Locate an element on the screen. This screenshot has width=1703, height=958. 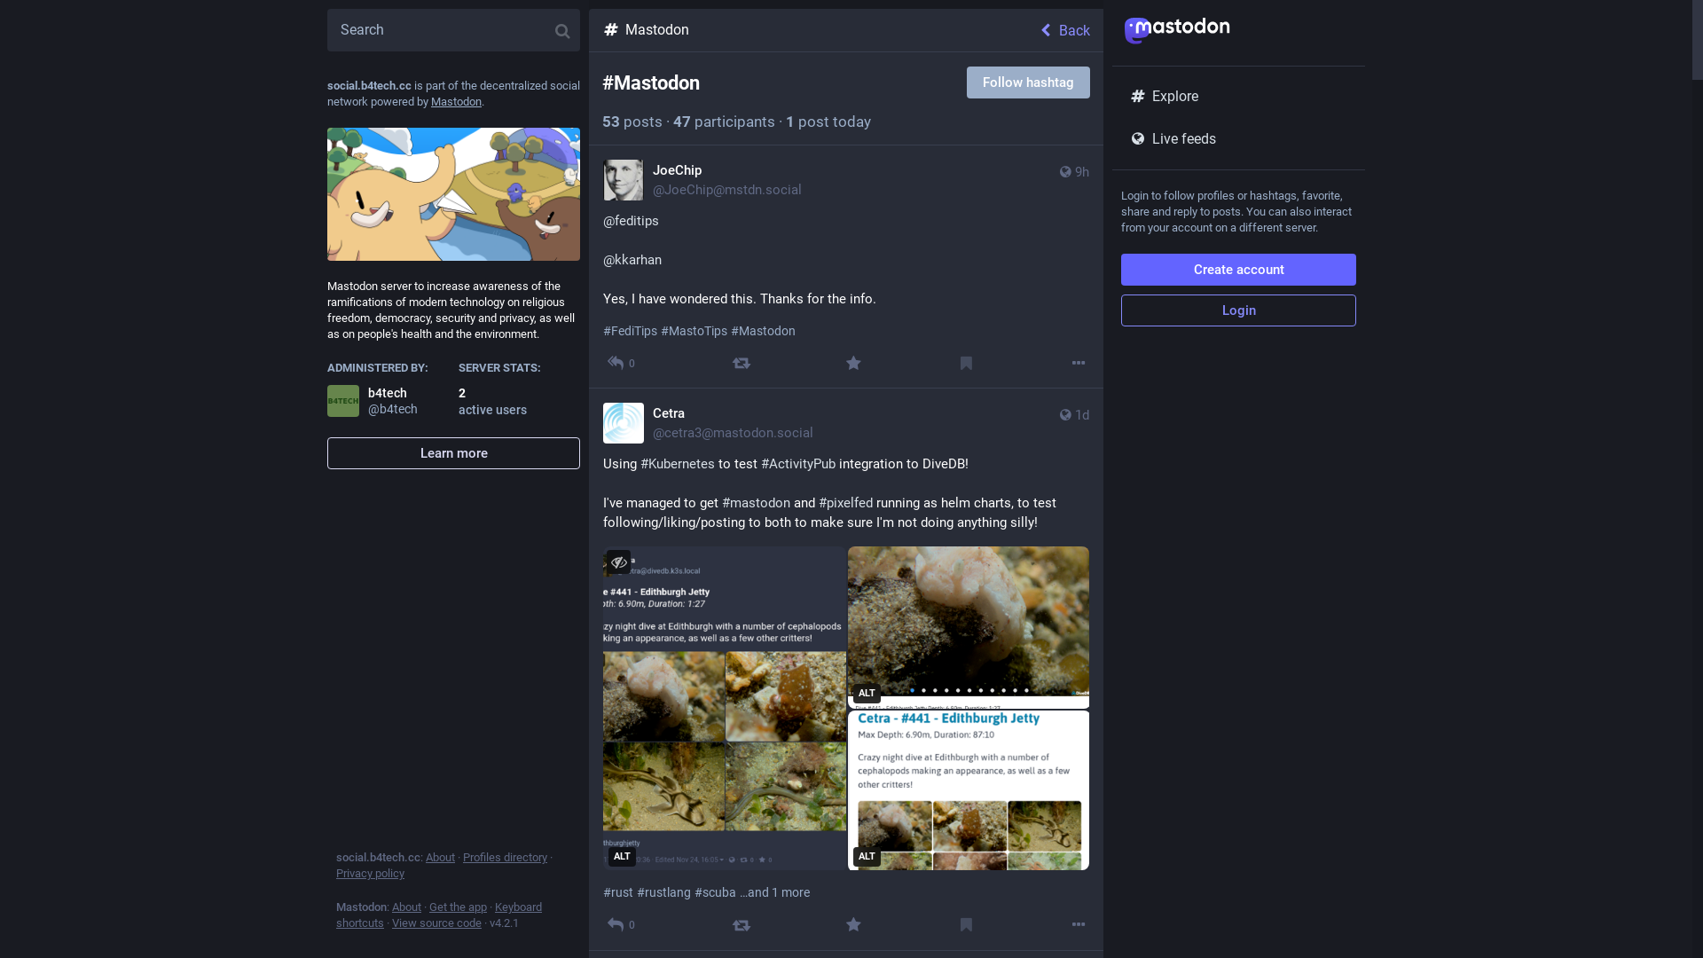
More is located at coordinates (1079, 364).